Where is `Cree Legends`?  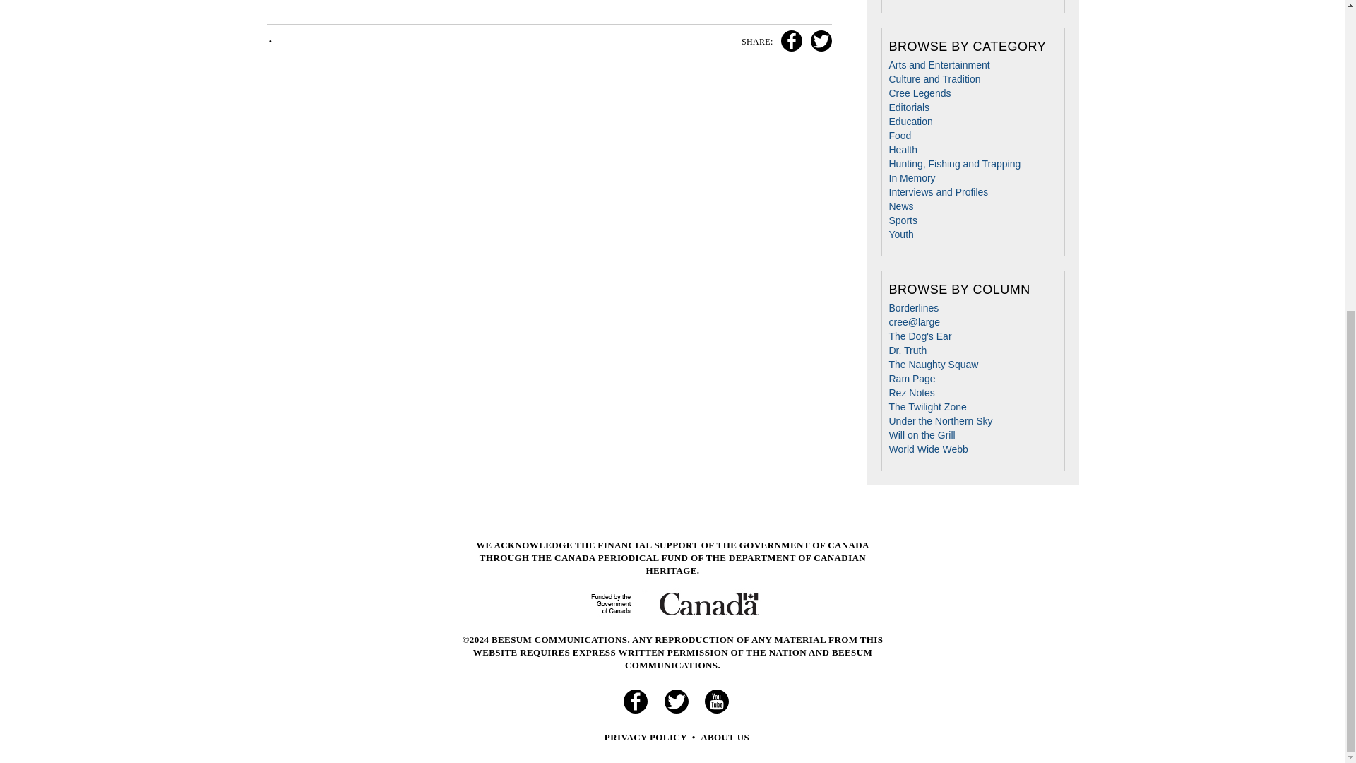
Cree Legends is located at coordinates (919, 93).